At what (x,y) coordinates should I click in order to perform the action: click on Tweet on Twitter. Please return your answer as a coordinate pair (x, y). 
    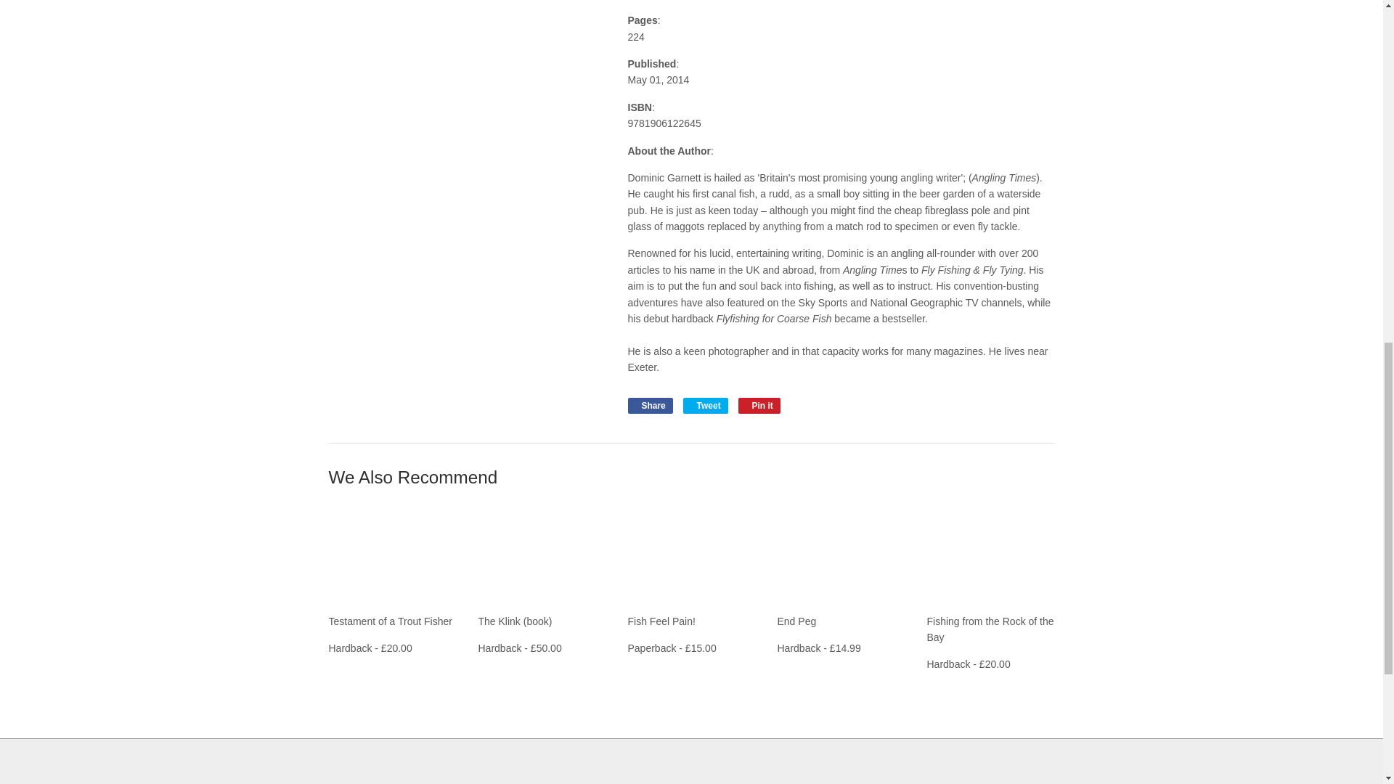
    Looking at the image, I should click on (705, 405).